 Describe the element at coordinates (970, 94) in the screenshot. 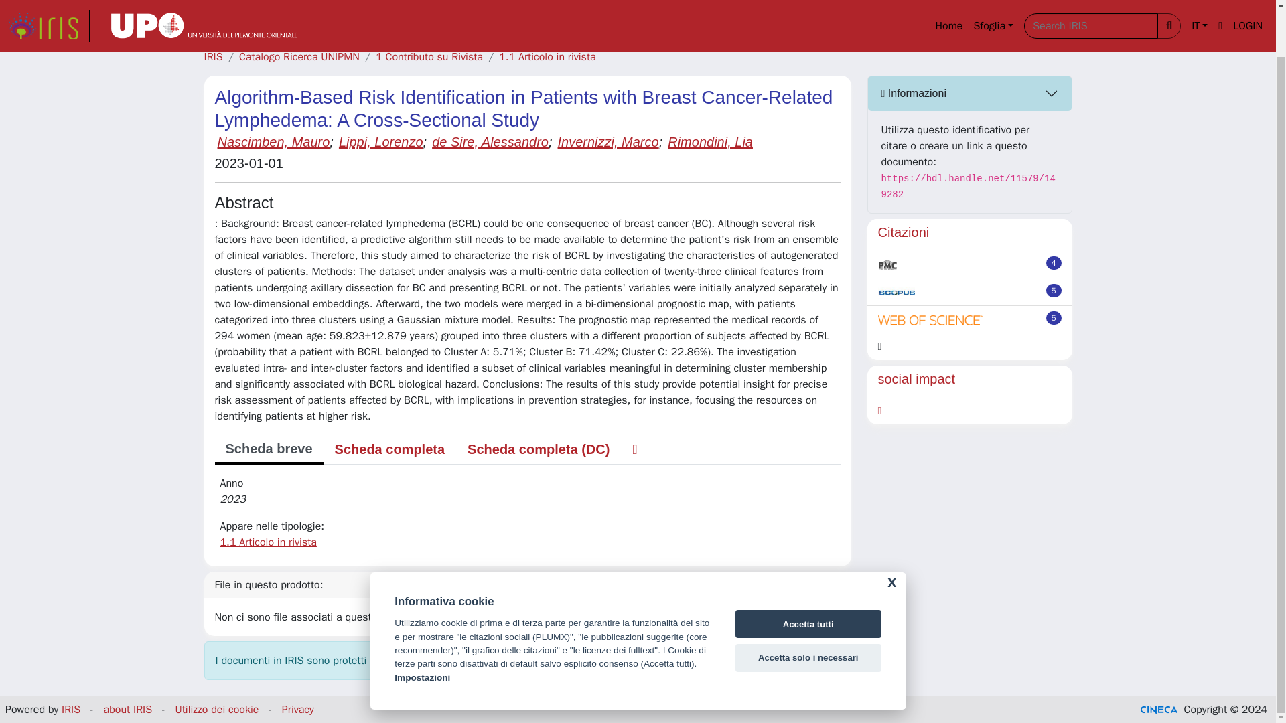

I see ` Informazioni` at that location.